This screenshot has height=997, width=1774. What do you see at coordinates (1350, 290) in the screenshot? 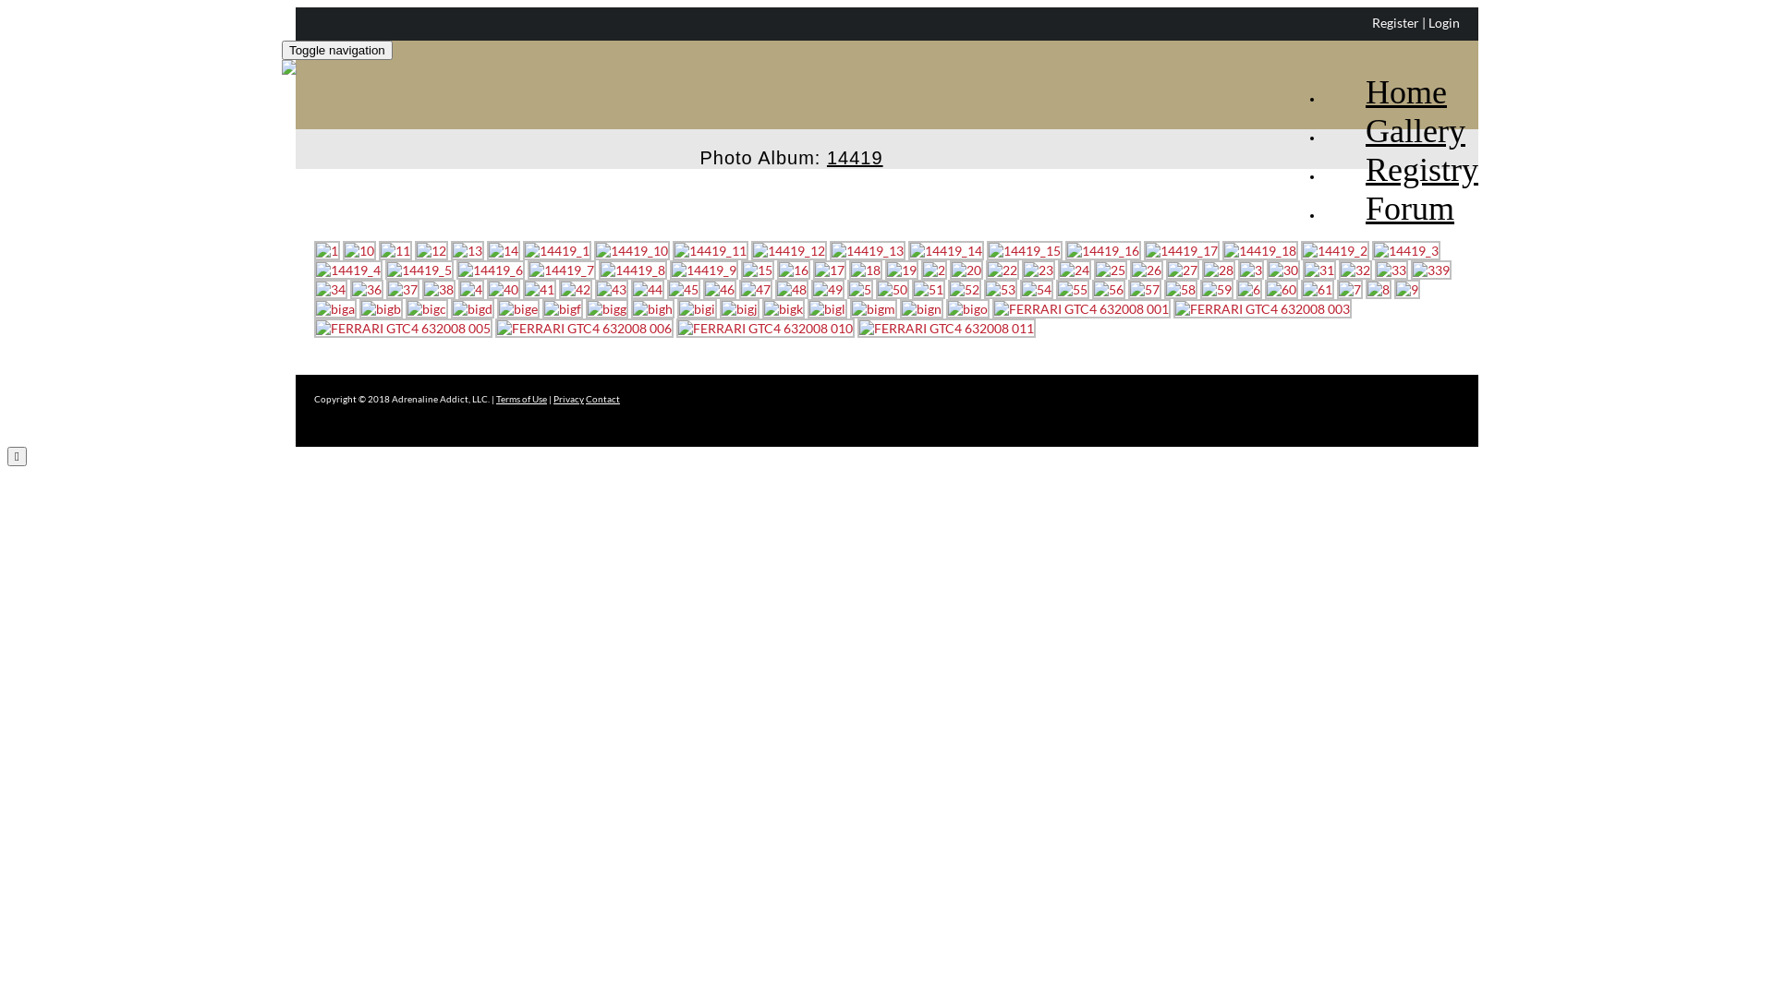
I see `7 (click to enlarge)` at bounding box center [1350, 290].